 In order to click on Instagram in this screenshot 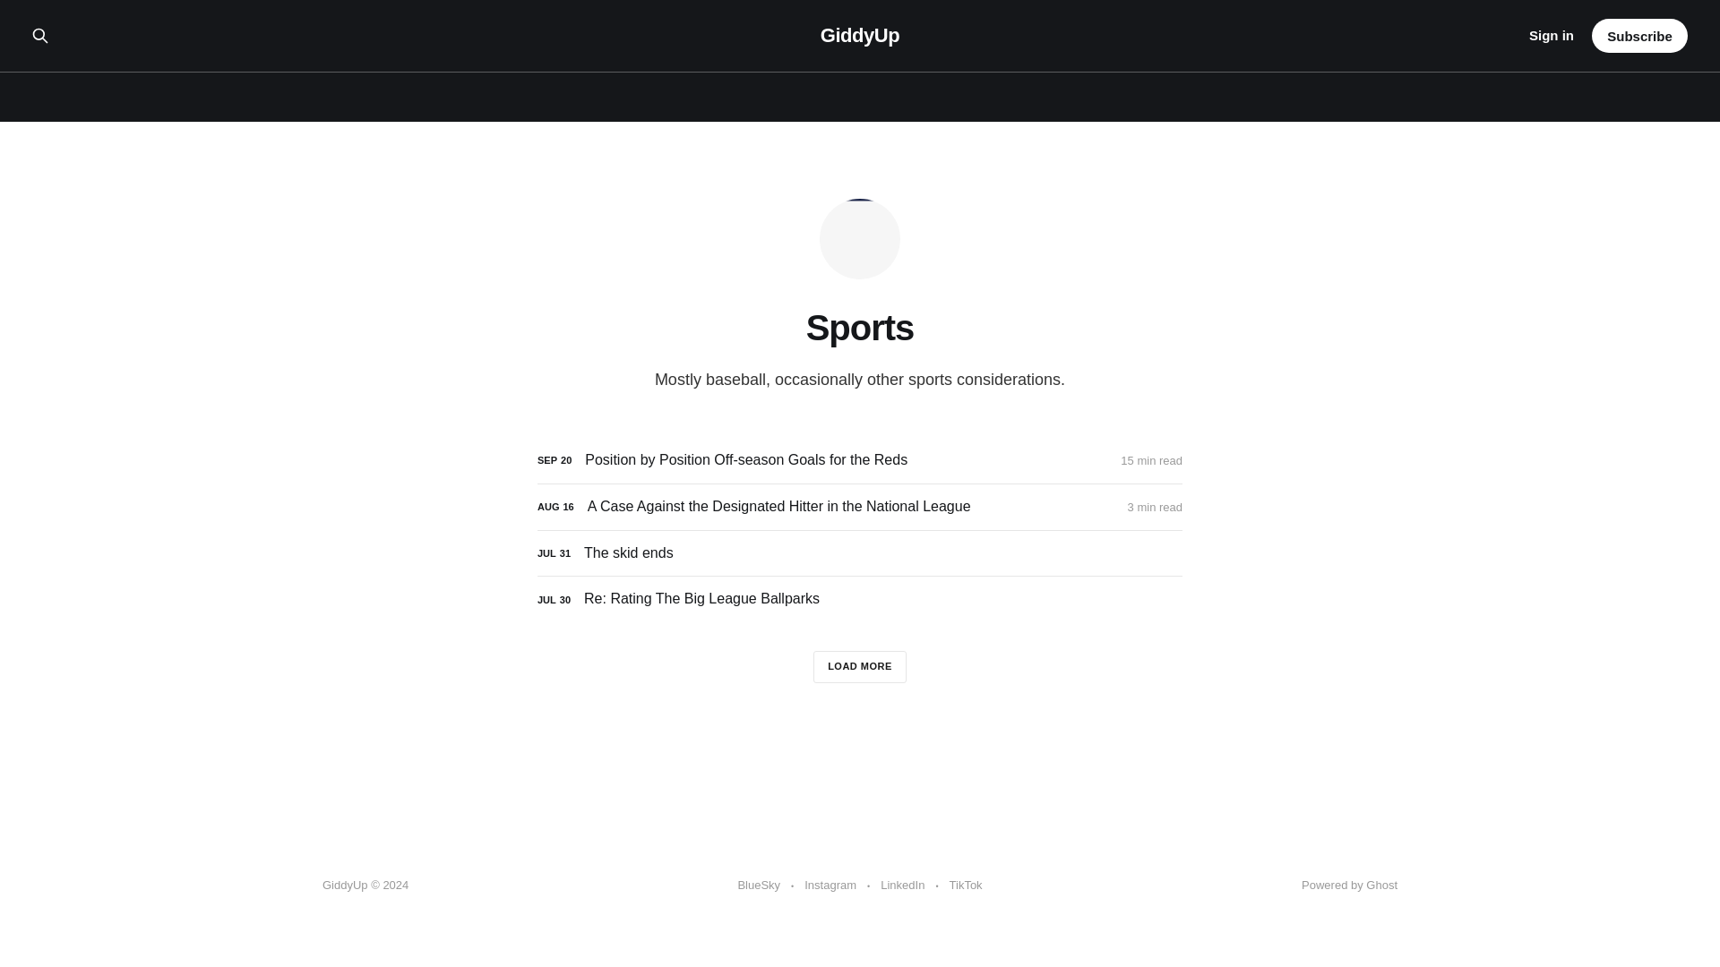, I will do `click(830, 886)`.